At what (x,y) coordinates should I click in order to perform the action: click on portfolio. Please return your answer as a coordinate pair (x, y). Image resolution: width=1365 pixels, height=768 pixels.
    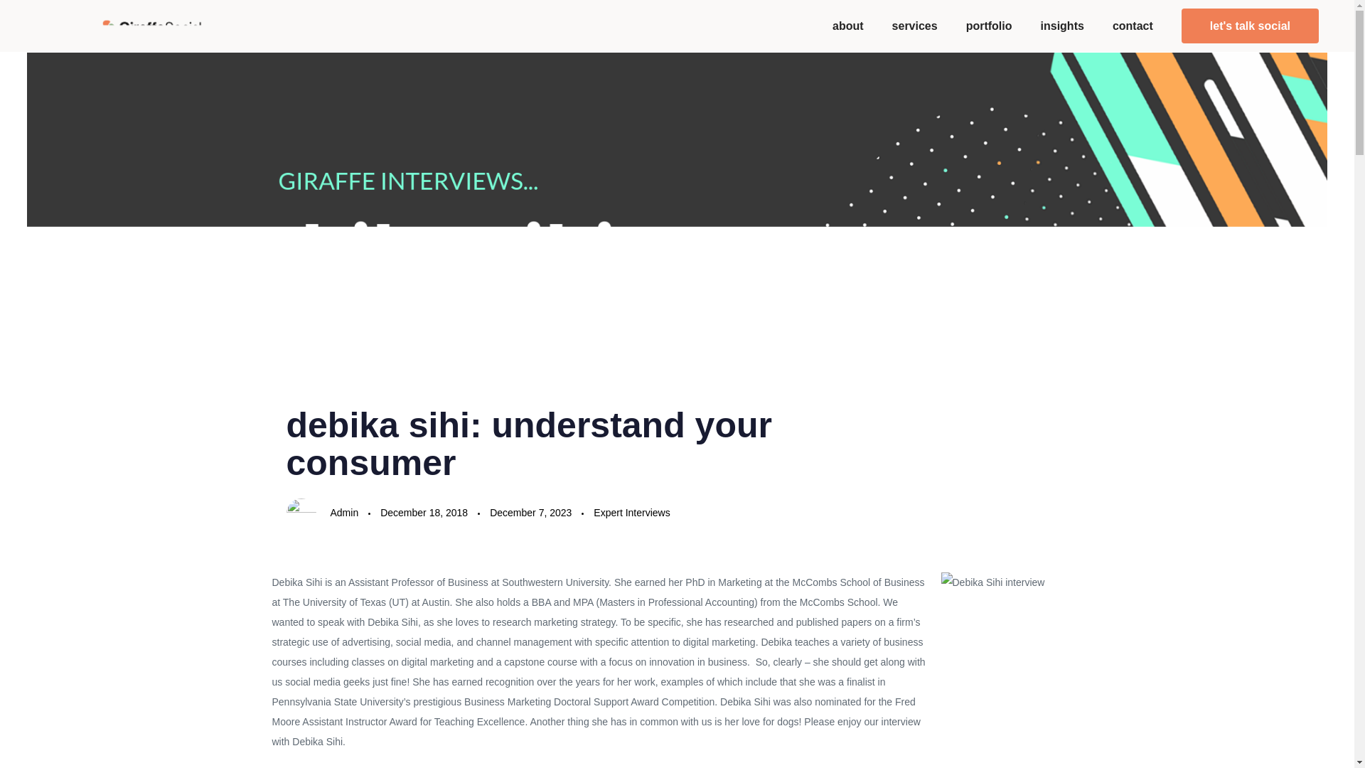
    Looking at the image, I should click on (988, 26).